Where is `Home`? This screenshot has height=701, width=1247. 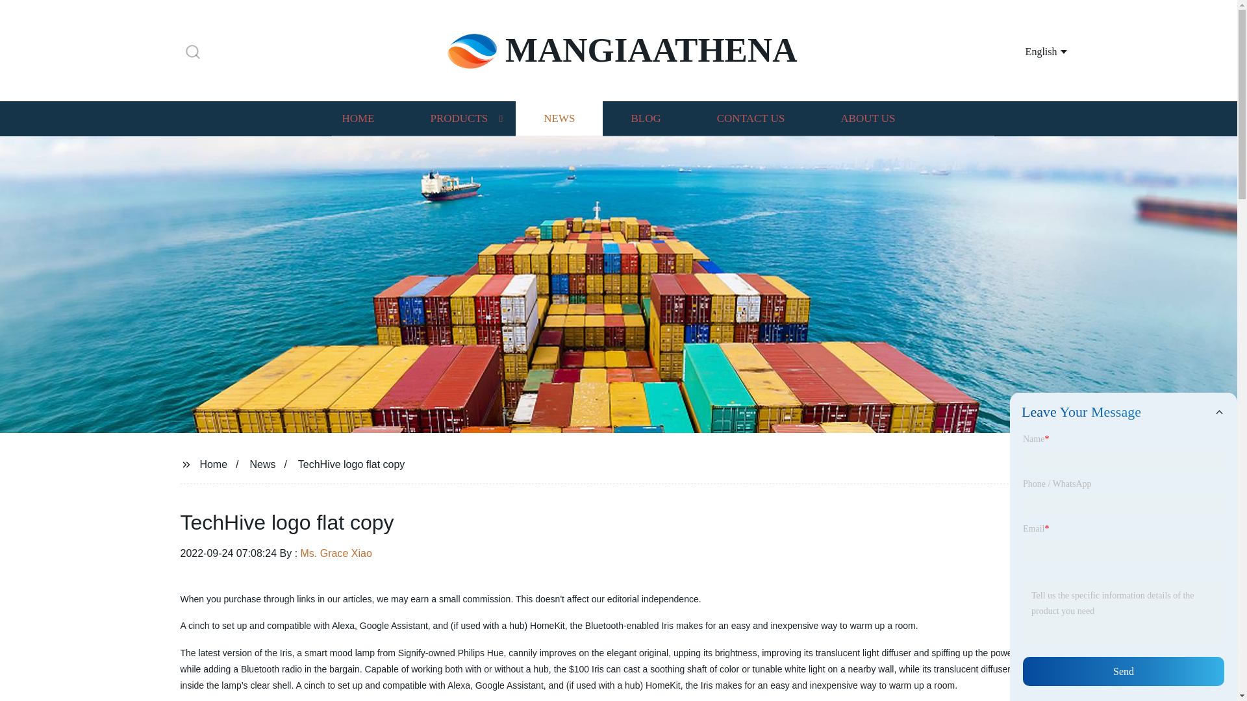 Home is located at coordinates (213, 463).